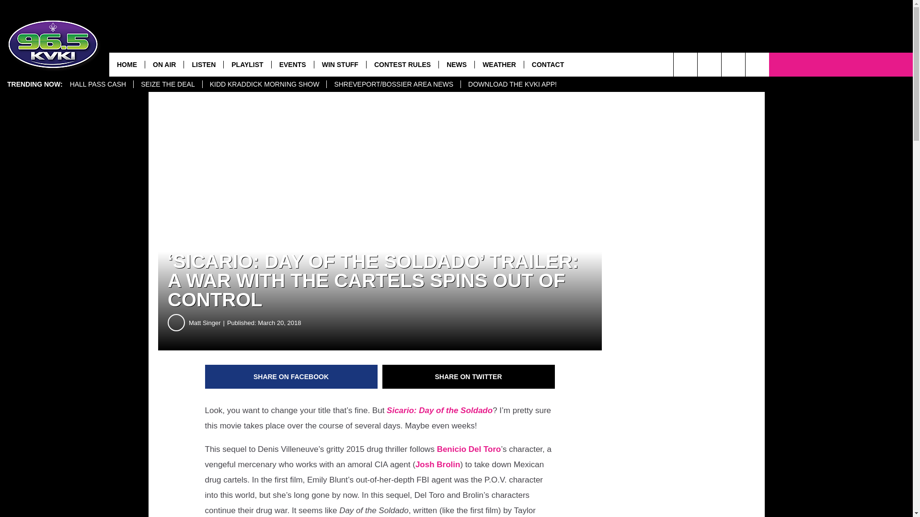 The height and width of the screenshot is (517, 920). I want to click on Share on Twitter, so click(469, 377).